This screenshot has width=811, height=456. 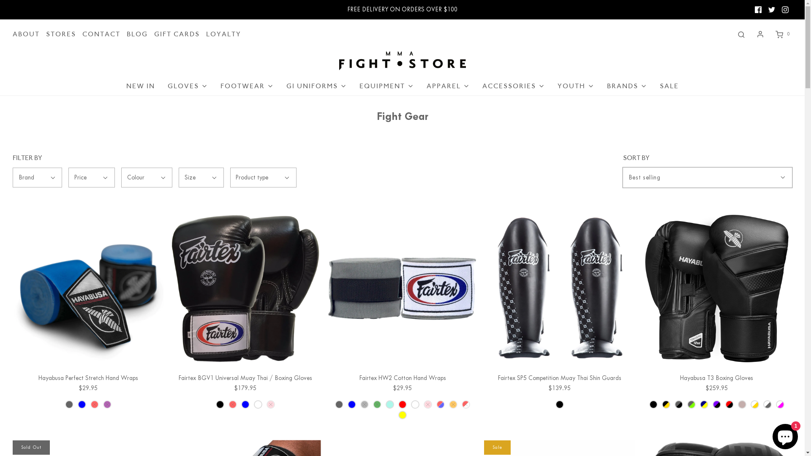 I want to click on Twitter icon, so click(x=772, y=9).